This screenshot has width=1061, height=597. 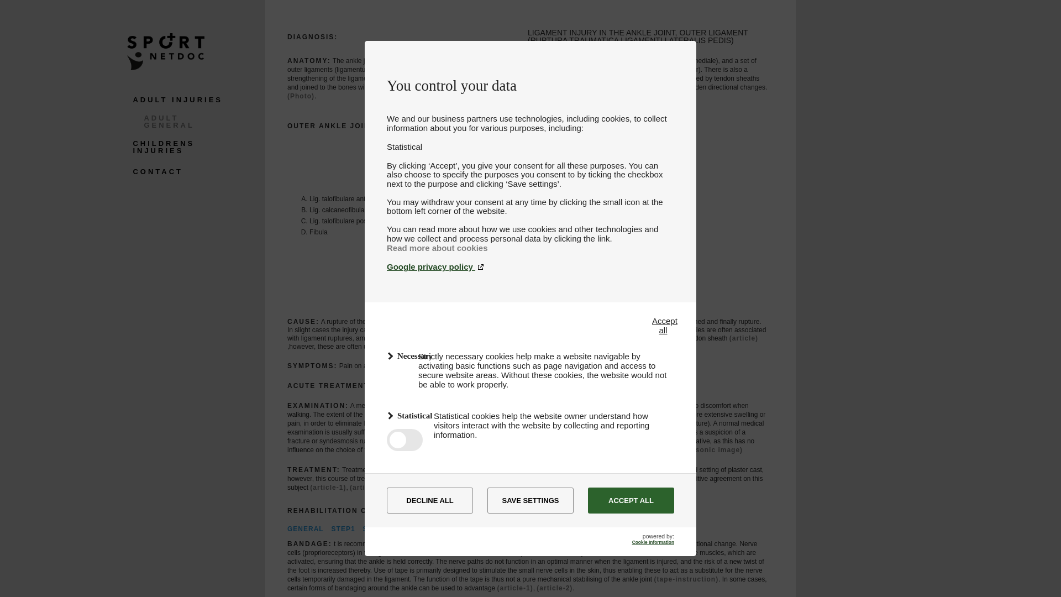 I want to click on Read more about cookies, so click(x=438, y=248).